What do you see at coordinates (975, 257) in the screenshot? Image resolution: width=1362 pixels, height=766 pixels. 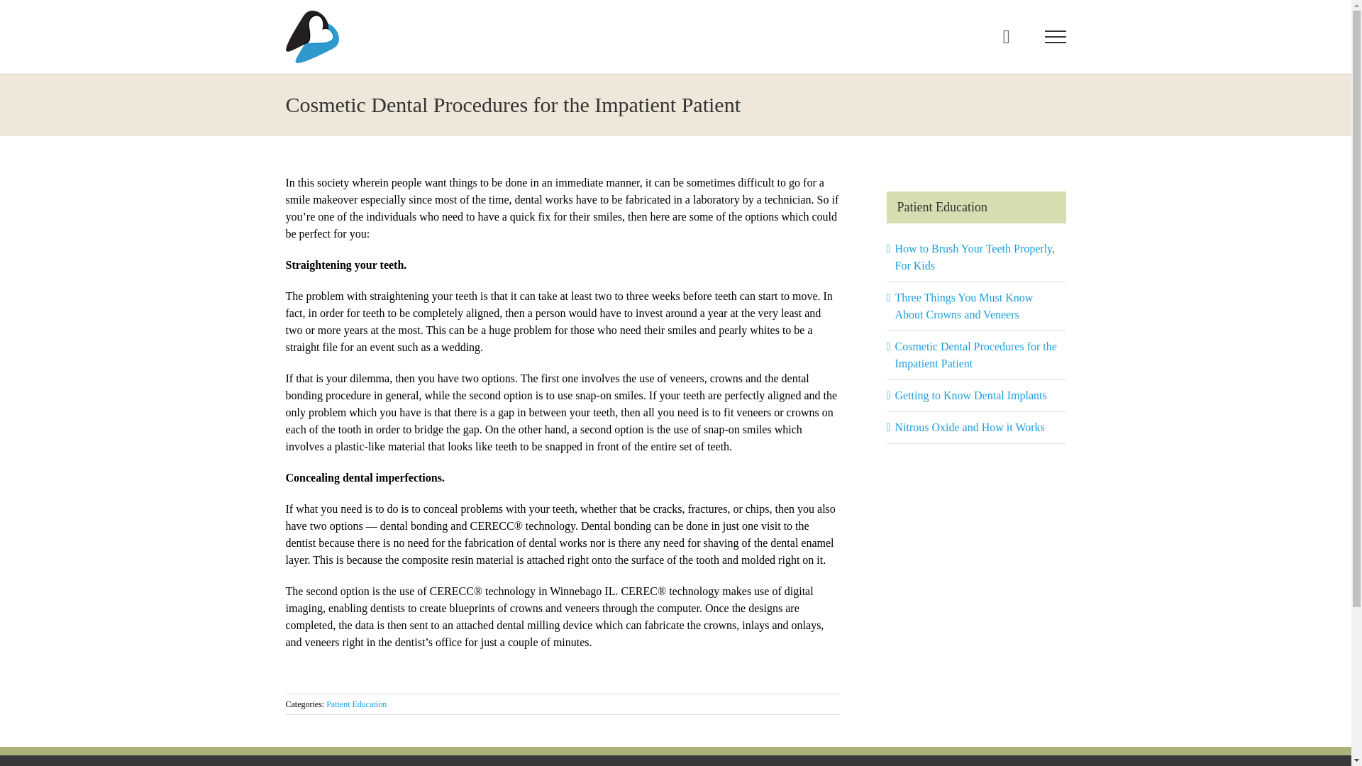 I see `How to Brush Your Teeth Properly, For Kids` at bounding box center [975, 257].